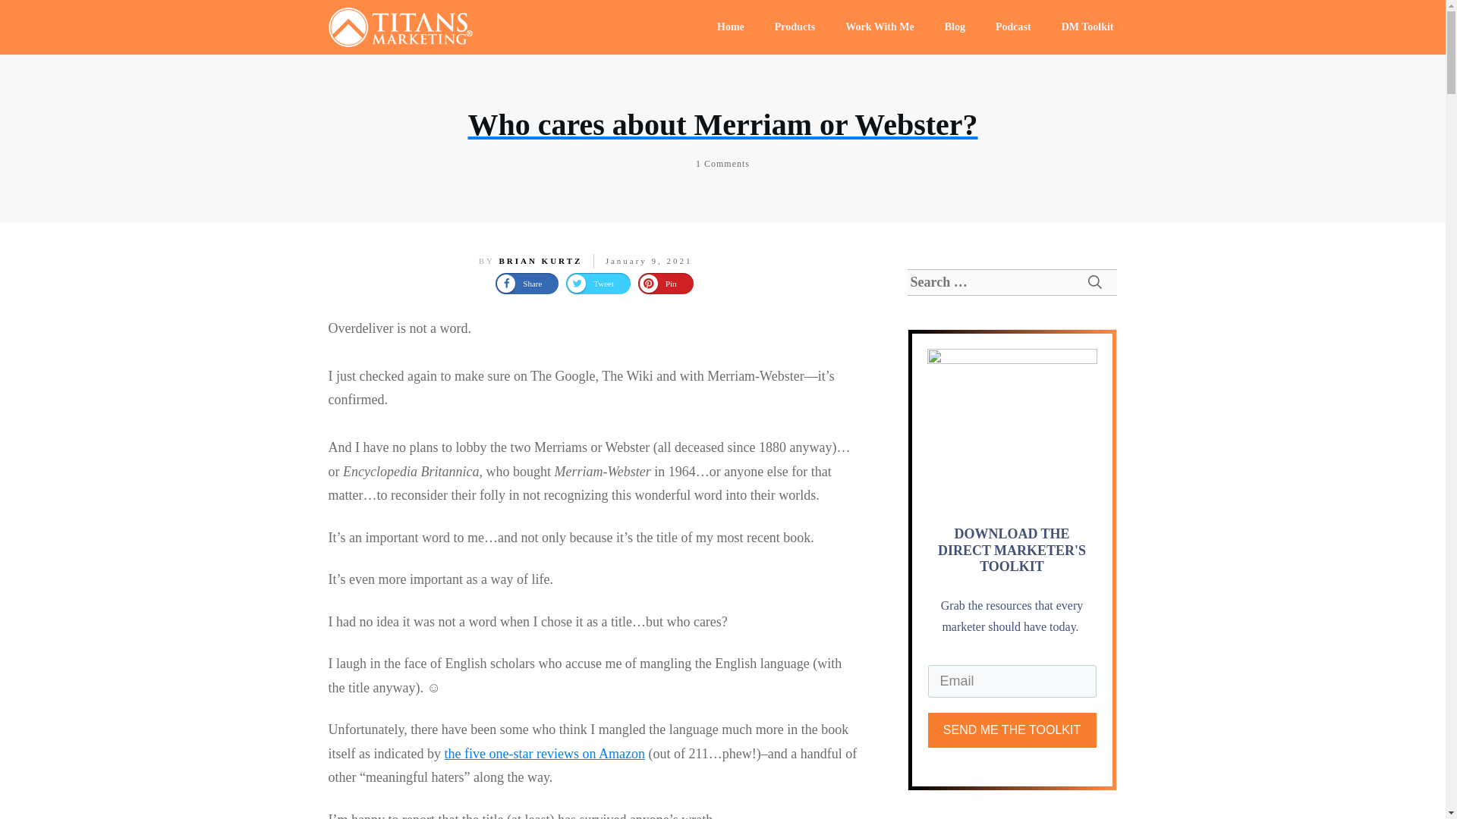  What do you see at coordinates (1088, 27) in the screenshot?
I see `DM Toolkit` at bounding box center [1088, 27].